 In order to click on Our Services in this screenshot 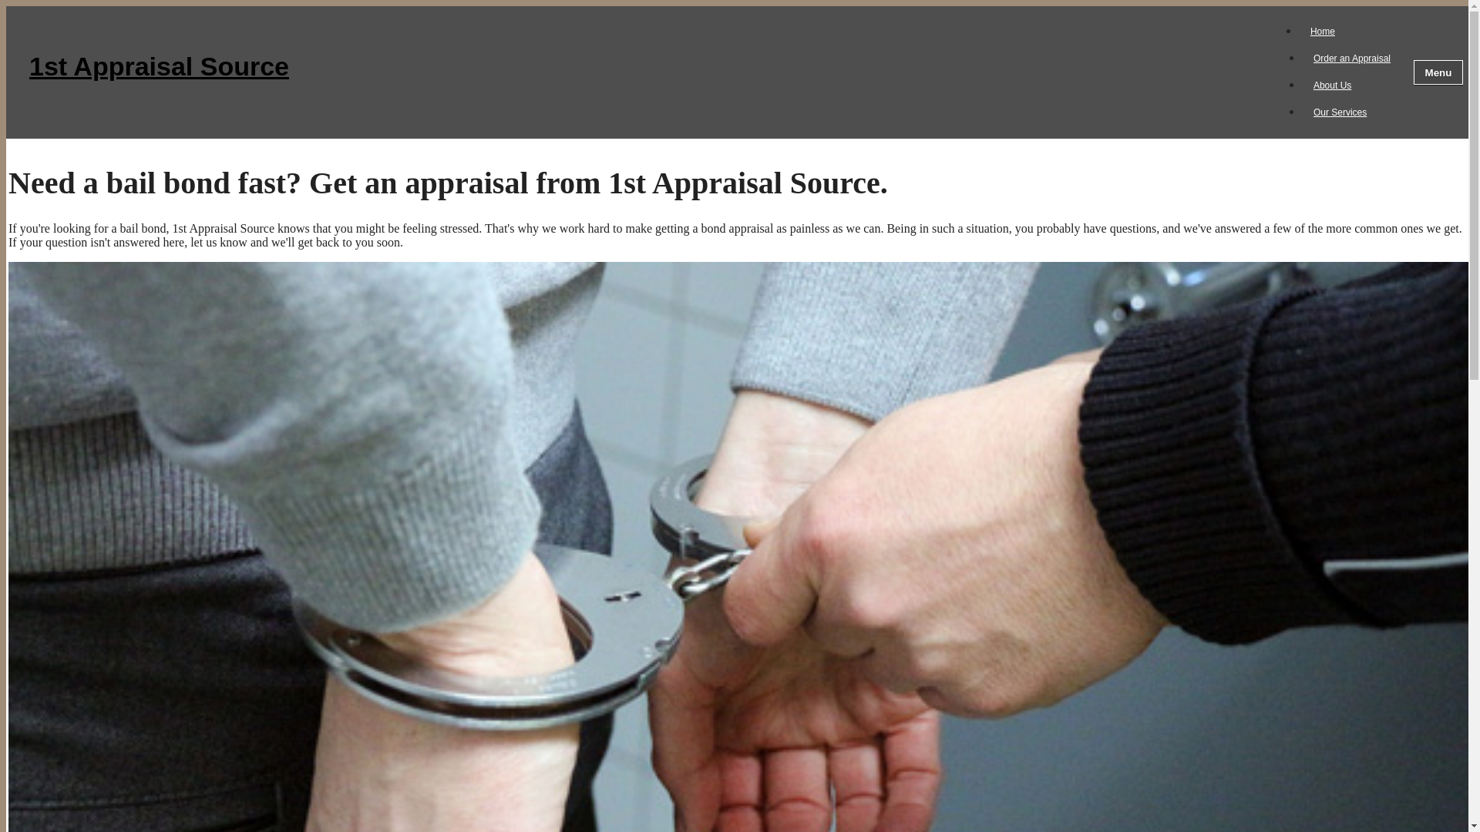, I will do `click(1340, 112)`.